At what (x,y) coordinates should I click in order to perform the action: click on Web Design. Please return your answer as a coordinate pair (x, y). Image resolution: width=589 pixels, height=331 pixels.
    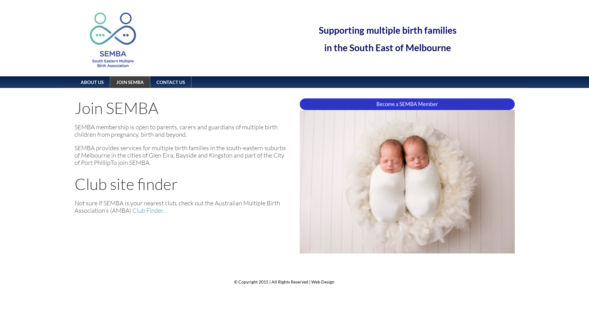
    Looking at the image, I should click on (322, 282).